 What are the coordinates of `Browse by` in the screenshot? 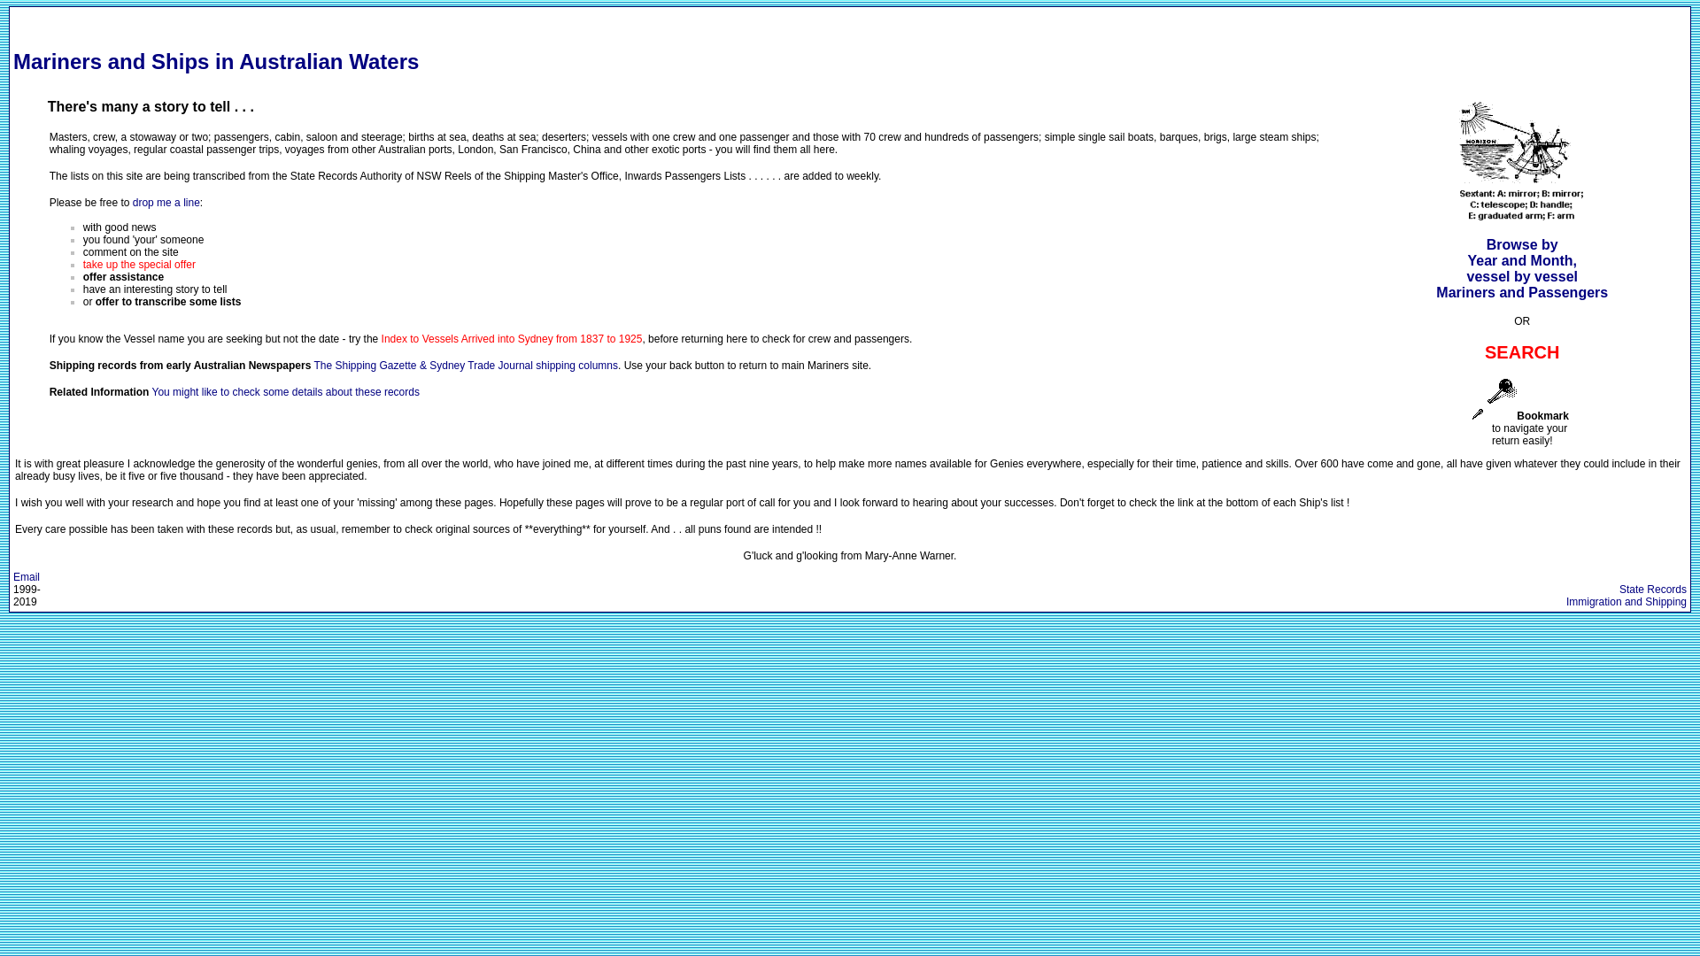 It's located at (1523, 244).